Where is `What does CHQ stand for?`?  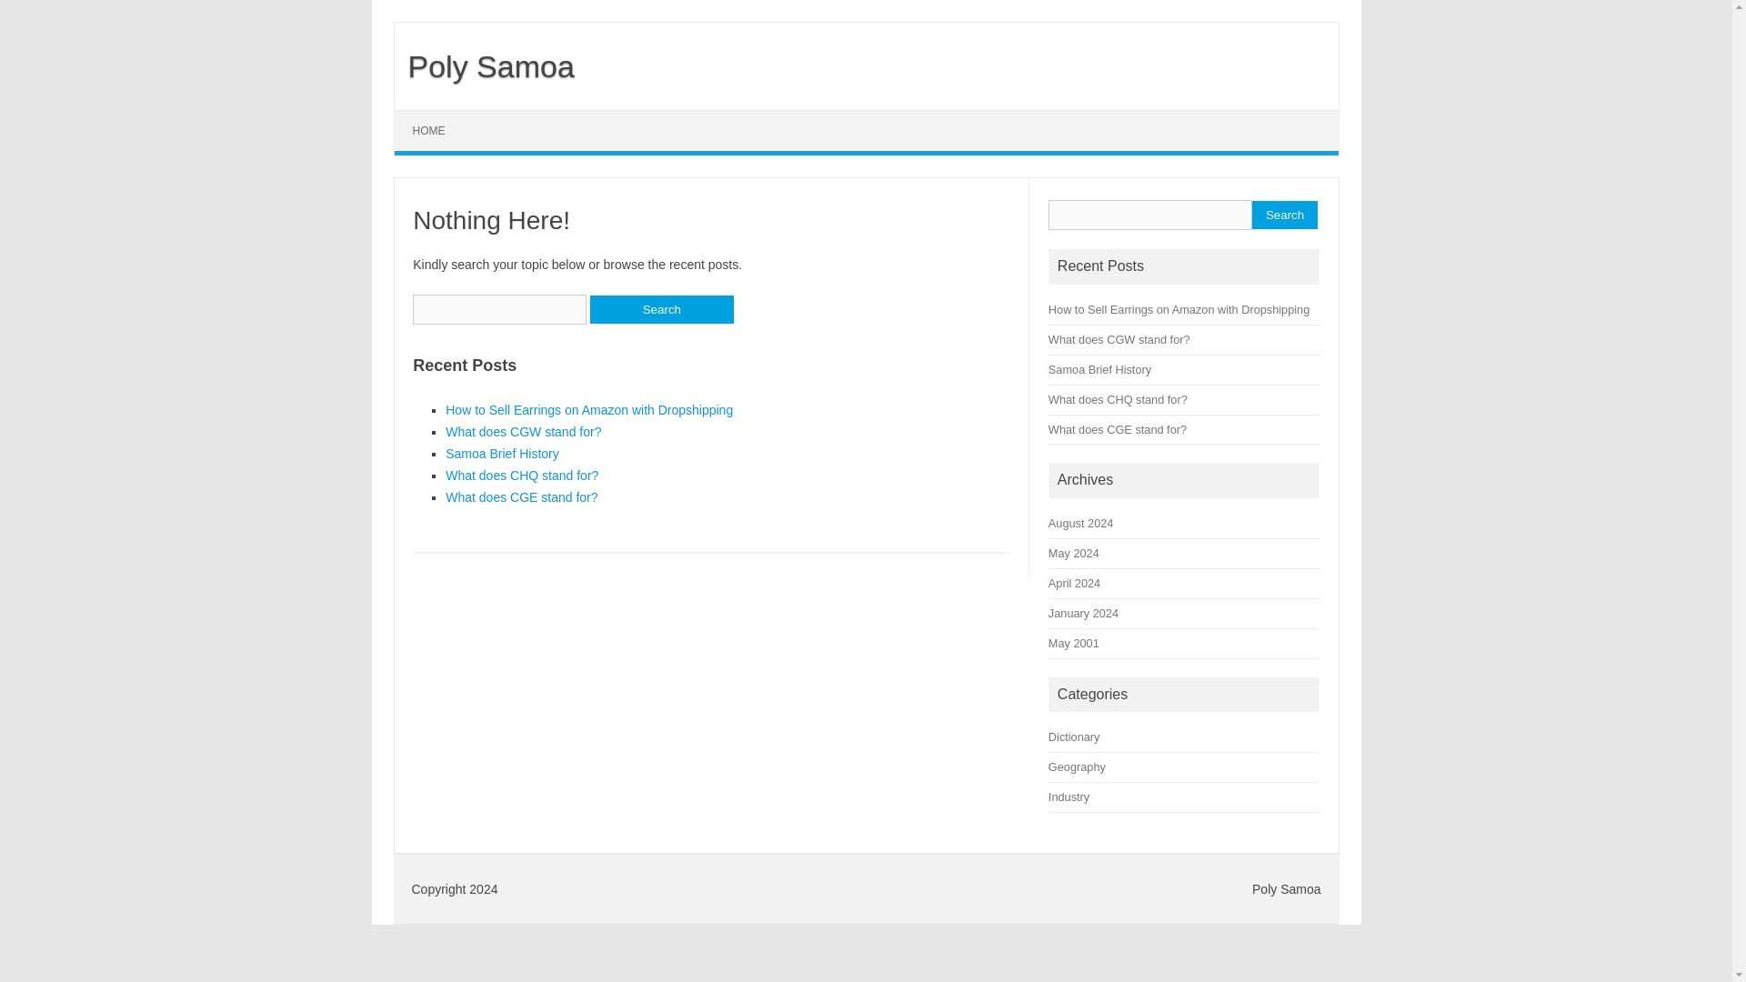 What does CHQ stand for? is located at coordinates (522, 476).